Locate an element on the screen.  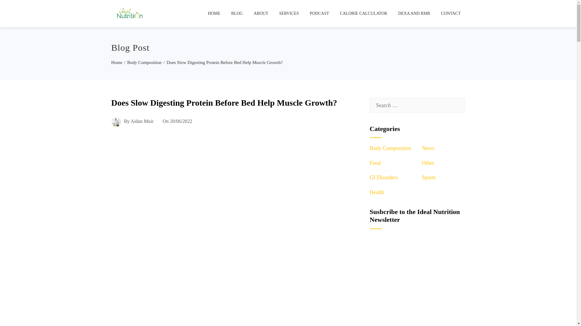
ABOUT is located at coordinates (261, 13).